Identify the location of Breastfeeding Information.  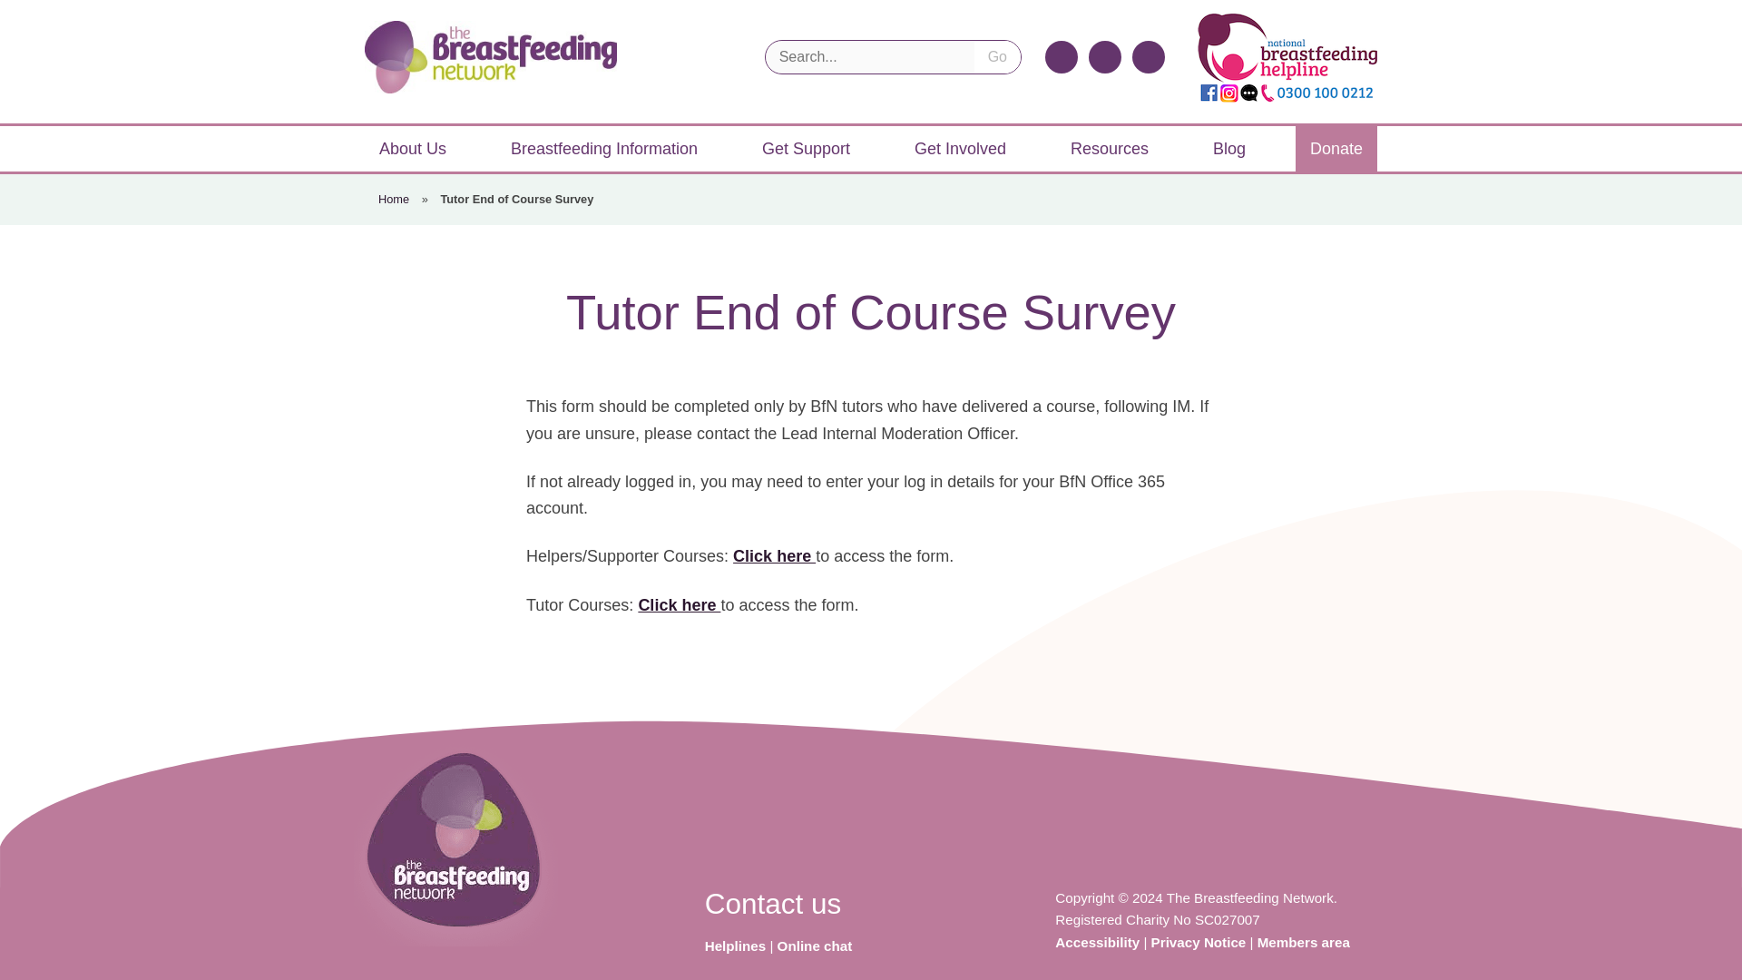
(604, 149).